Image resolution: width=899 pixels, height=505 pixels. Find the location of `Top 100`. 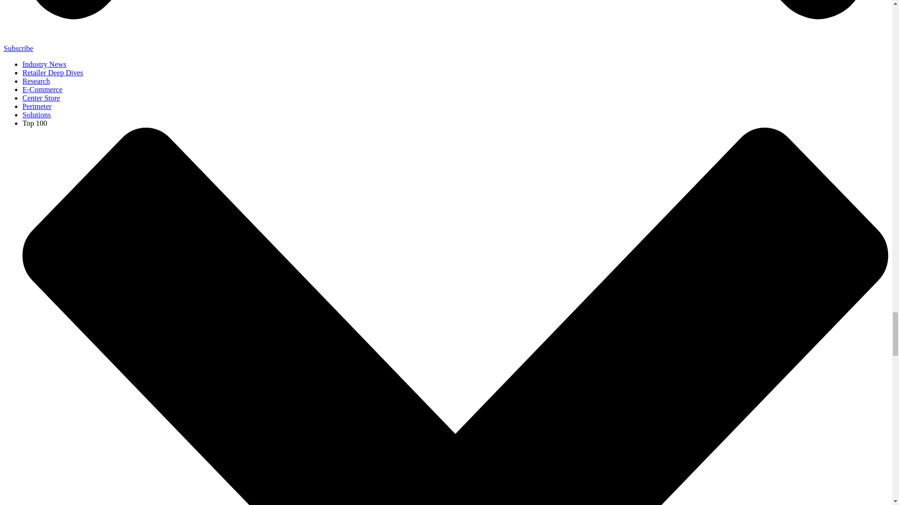

Top 100 is located at coordinates (35, 123).